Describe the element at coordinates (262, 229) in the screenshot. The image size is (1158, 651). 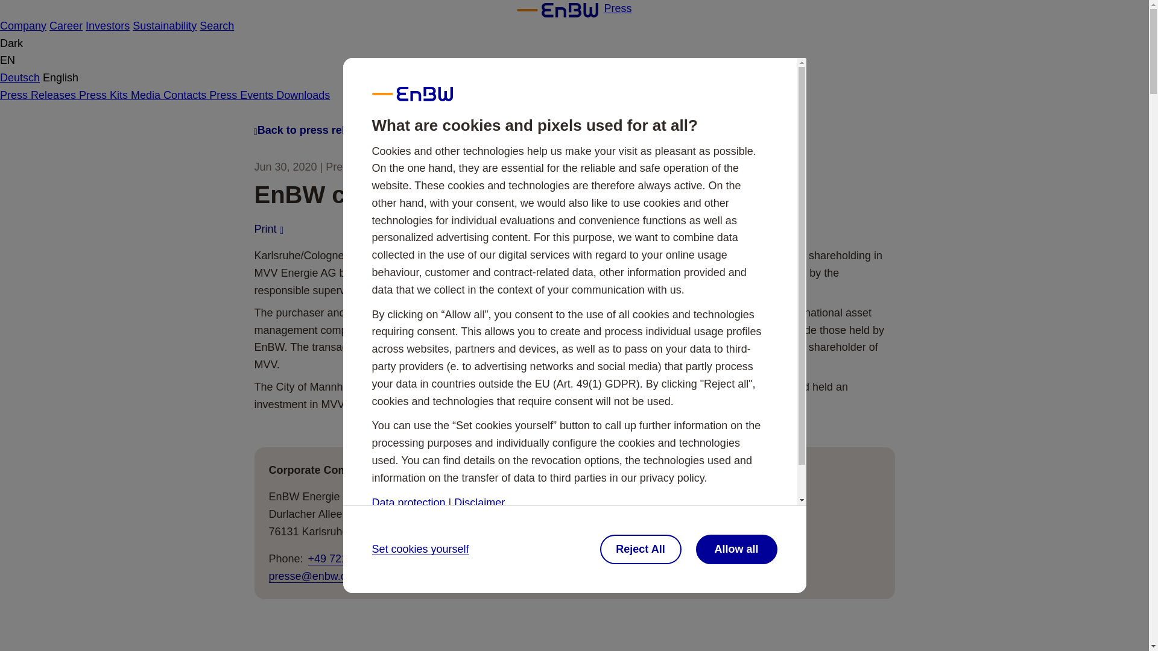
I see `Print` at that location.